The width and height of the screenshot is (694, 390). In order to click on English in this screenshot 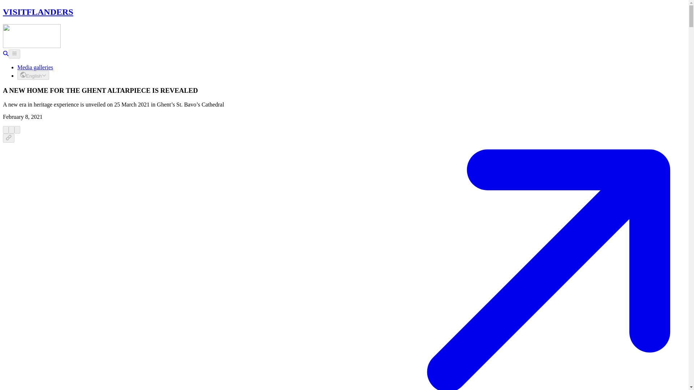, I will do `click(33, 75)`.